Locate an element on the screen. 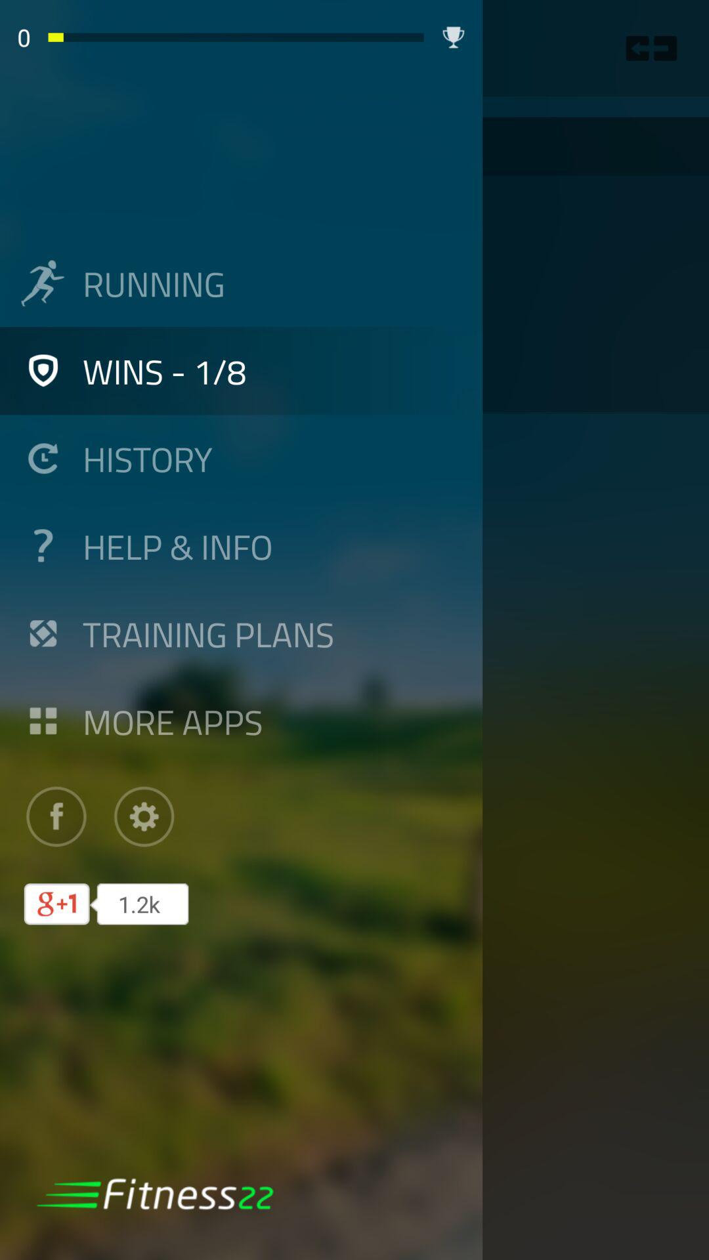 This screenshot has height=1260, width=709. click on icon left to more apps is located at coordinates (42, 721).